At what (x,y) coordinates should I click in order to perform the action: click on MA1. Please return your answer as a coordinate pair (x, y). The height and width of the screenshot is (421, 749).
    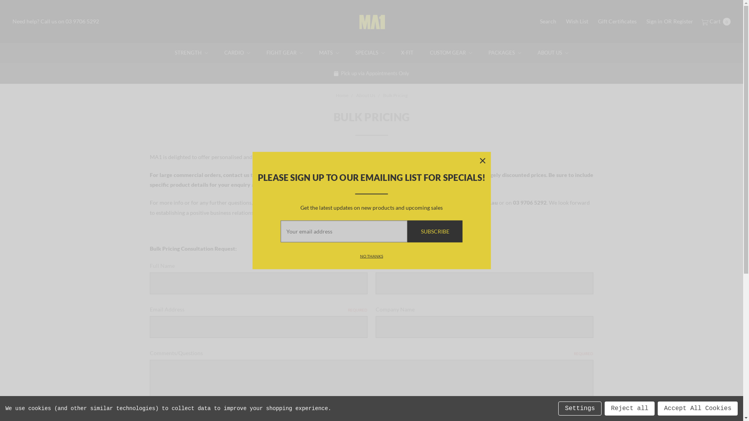
    Looking at the image, I should click on (371, 22).